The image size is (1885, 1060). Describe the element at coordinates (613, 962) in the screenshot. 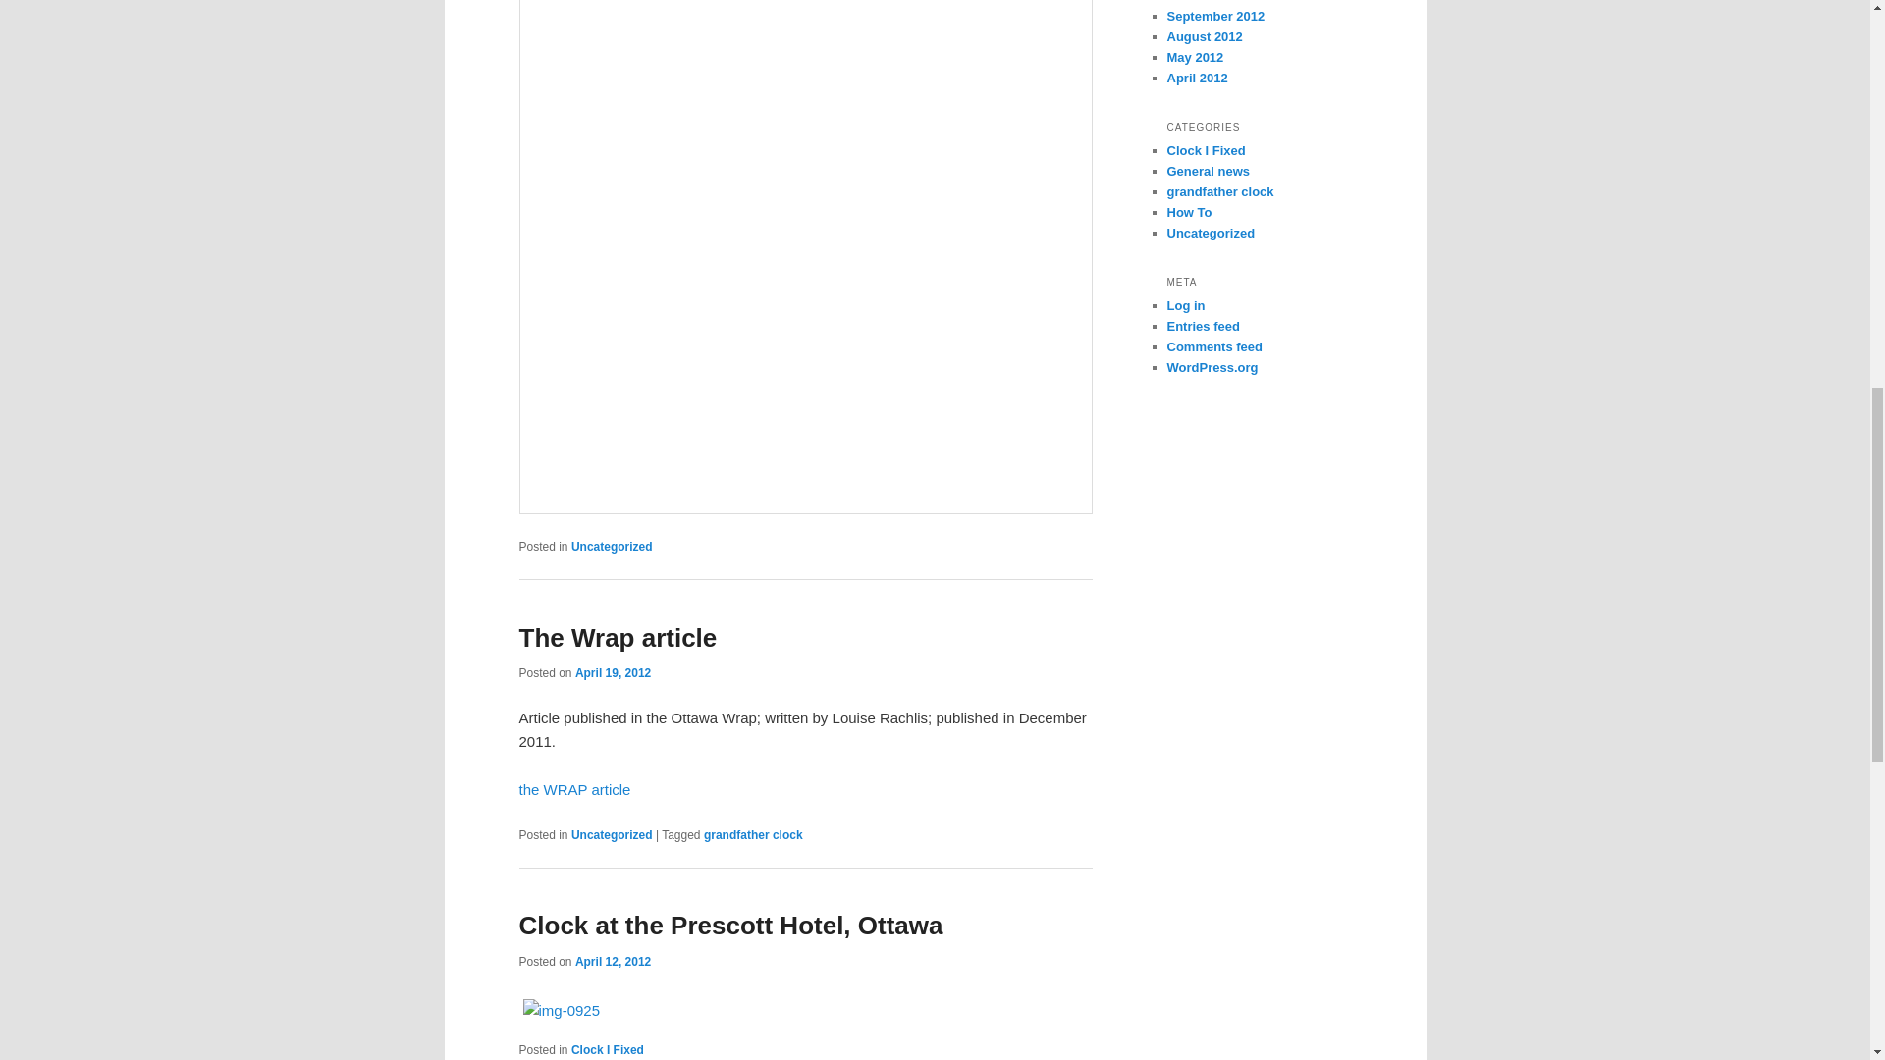

I see `April 12, 2012` at that location.